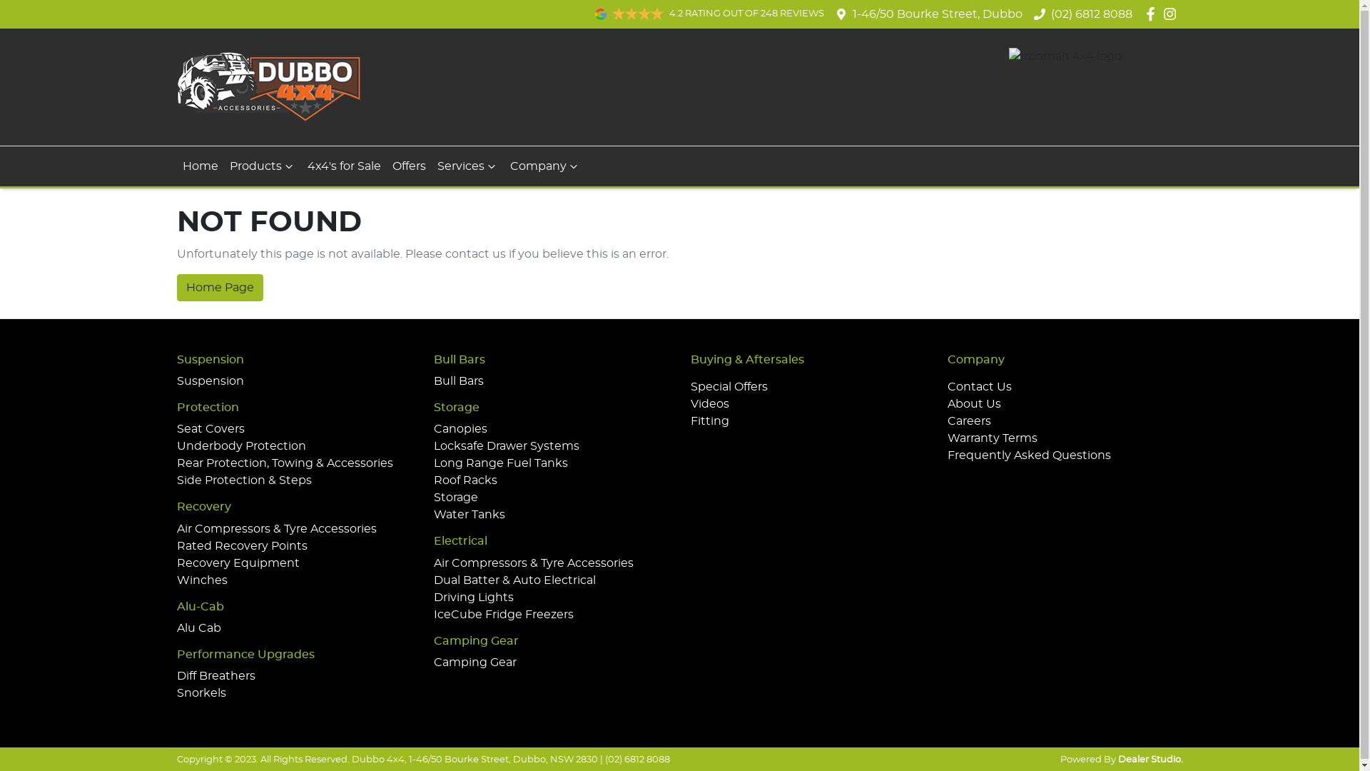 The width and height of the screenshot is (1370, 771). I want to click on (02) 6812 8088, so click(1092, 14).